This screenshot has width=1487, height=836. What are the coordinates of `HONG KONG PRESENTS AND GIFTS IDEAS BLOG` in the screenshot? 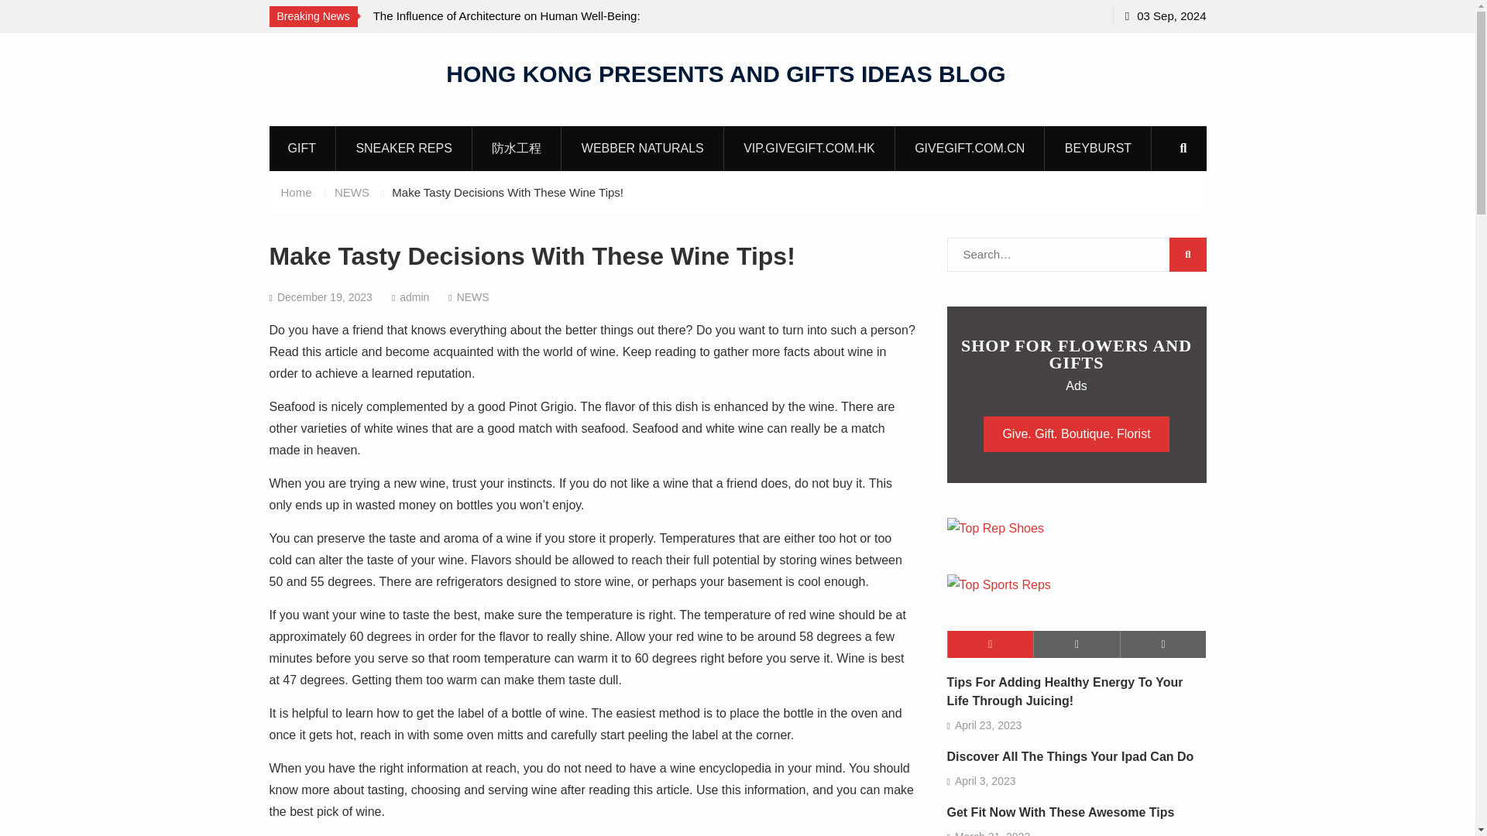 It's located at (725, 73).